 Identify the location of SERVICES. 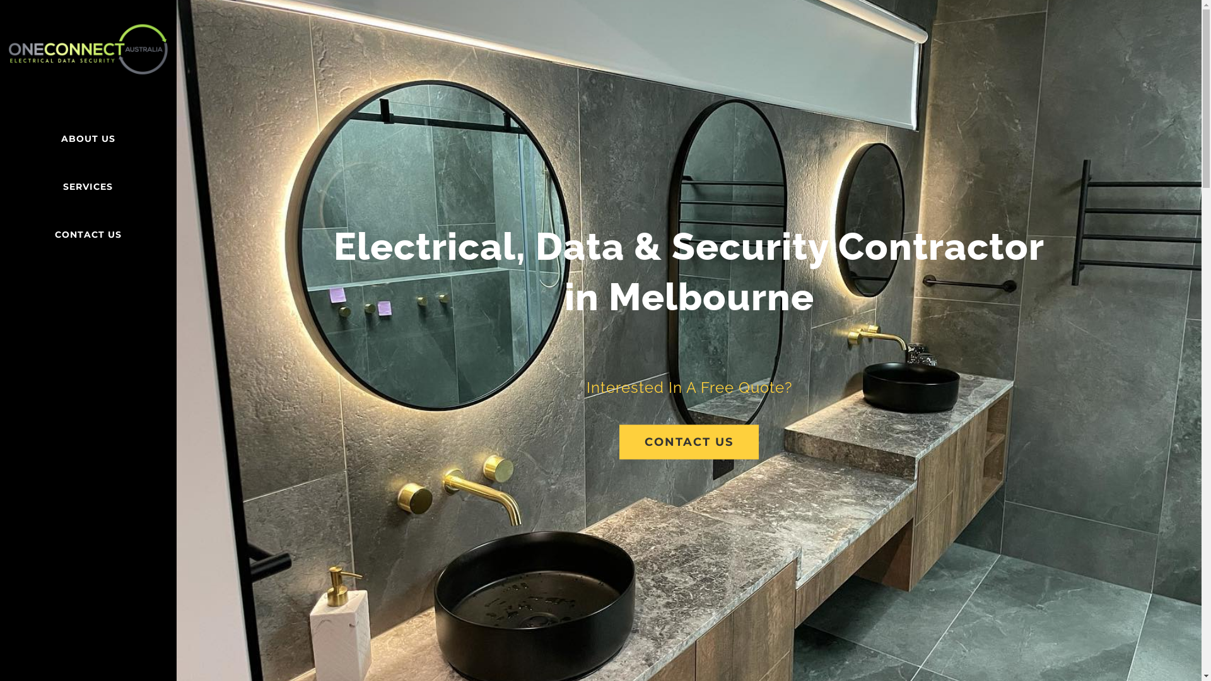
(88, 187).